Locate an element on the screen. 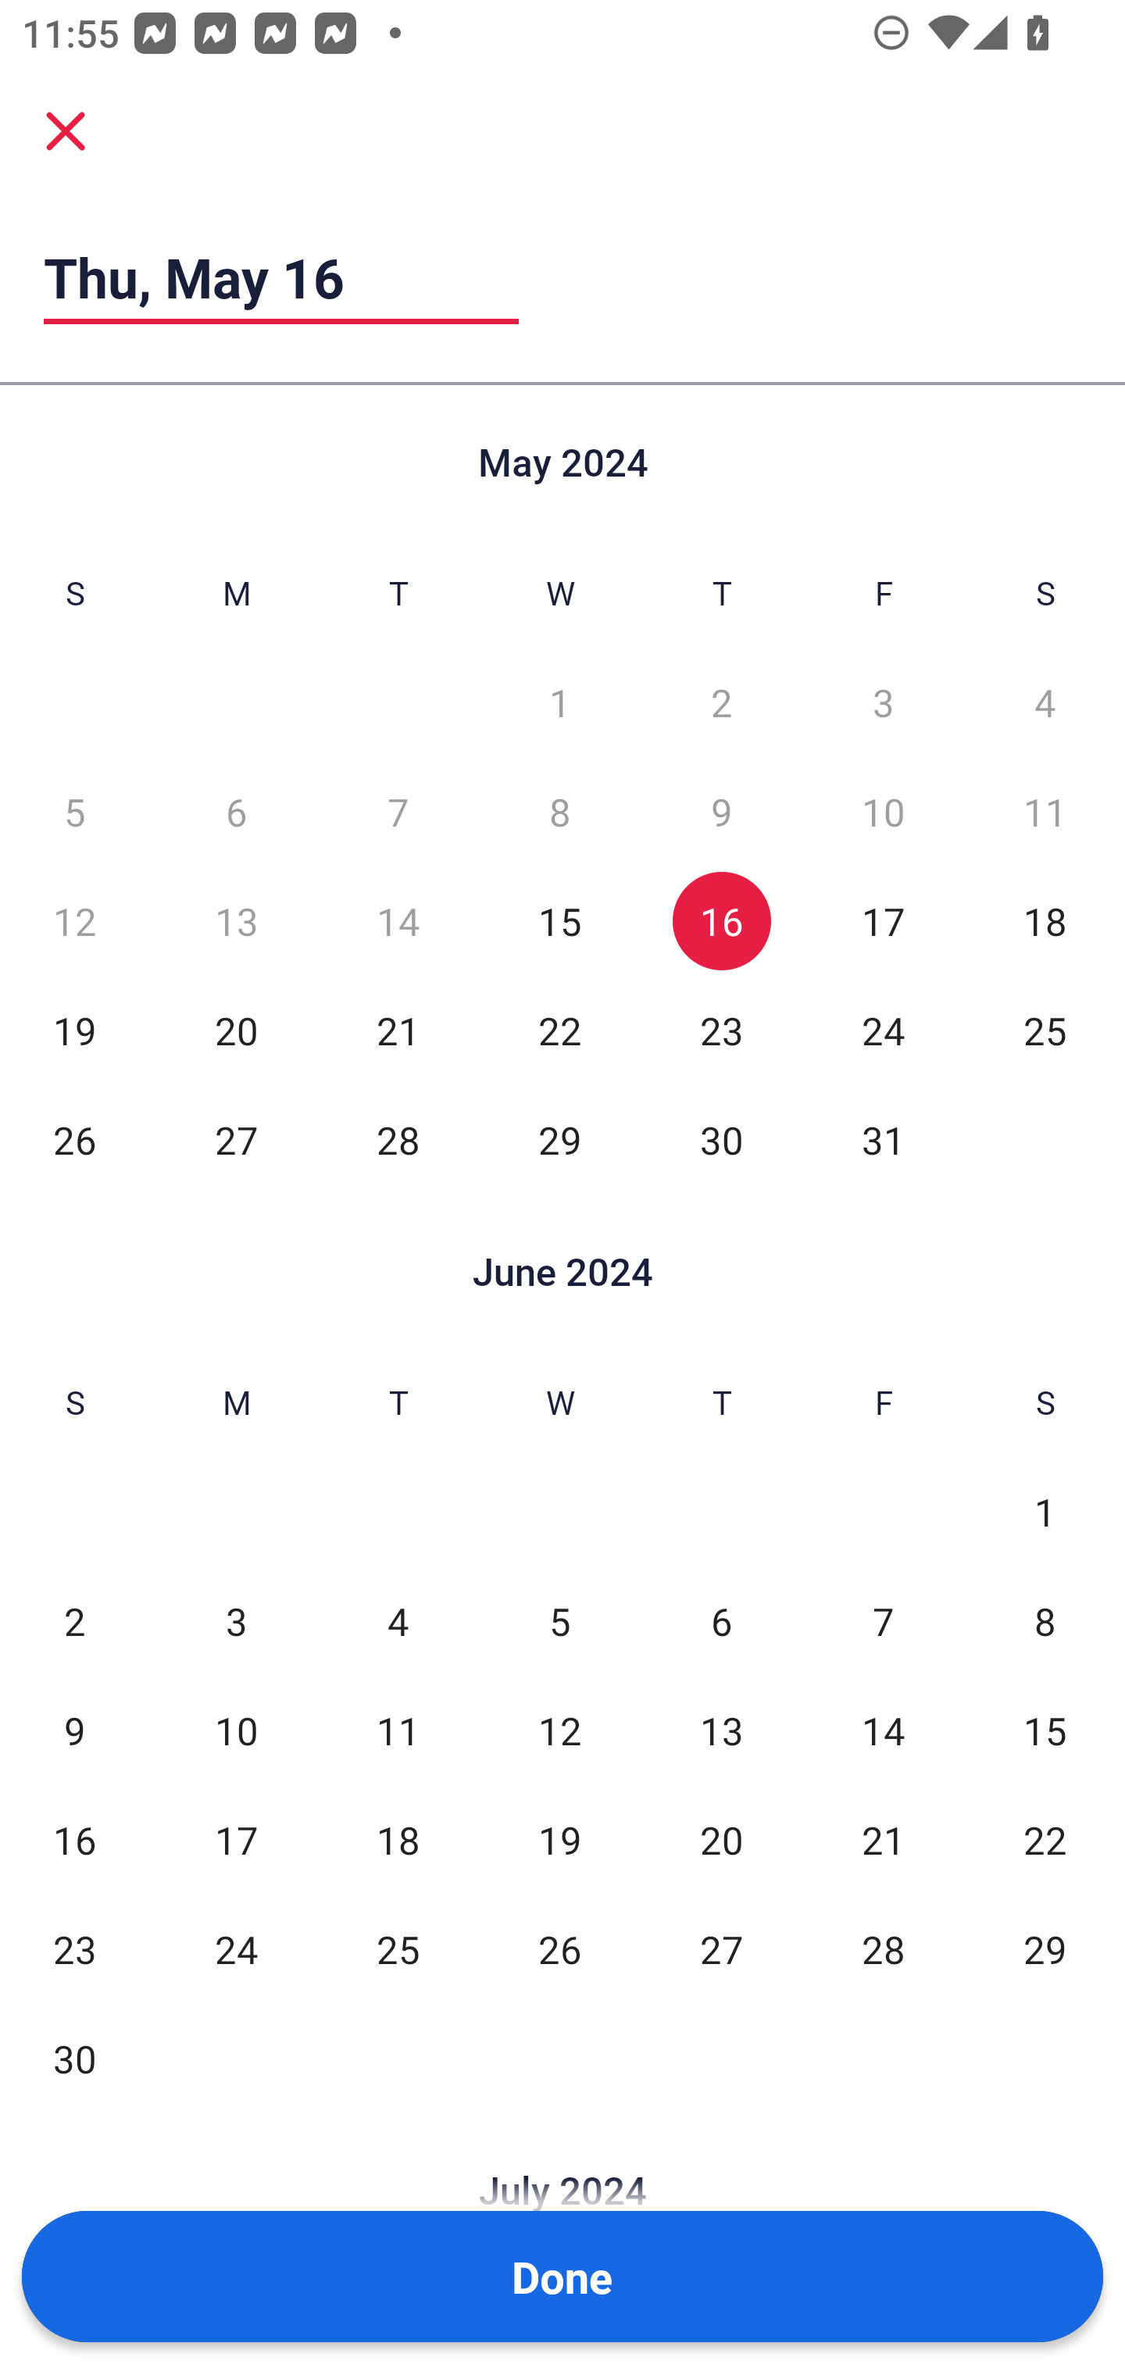  23 Thu, May 23, Not Selected is located at coordinates (721, 1030).